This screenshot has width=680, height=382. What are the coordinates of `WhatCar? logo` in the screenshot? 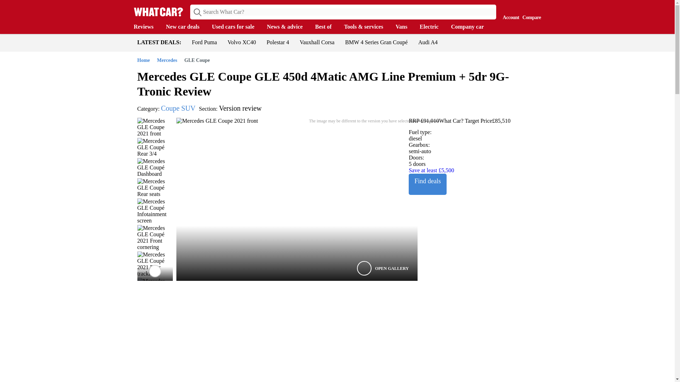 It's located at (158, 12).